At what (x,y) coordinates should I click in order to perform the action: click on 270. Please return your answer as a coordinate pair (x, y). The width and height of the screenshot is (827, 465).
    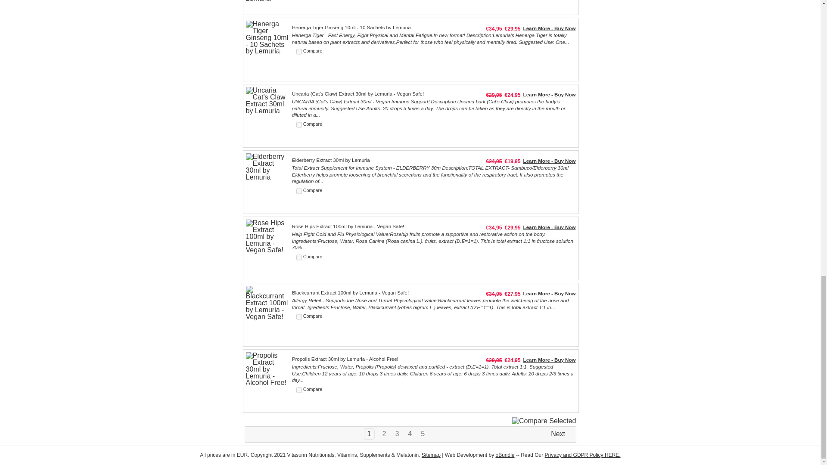
    Looking at the image, I should click on (299, 52).